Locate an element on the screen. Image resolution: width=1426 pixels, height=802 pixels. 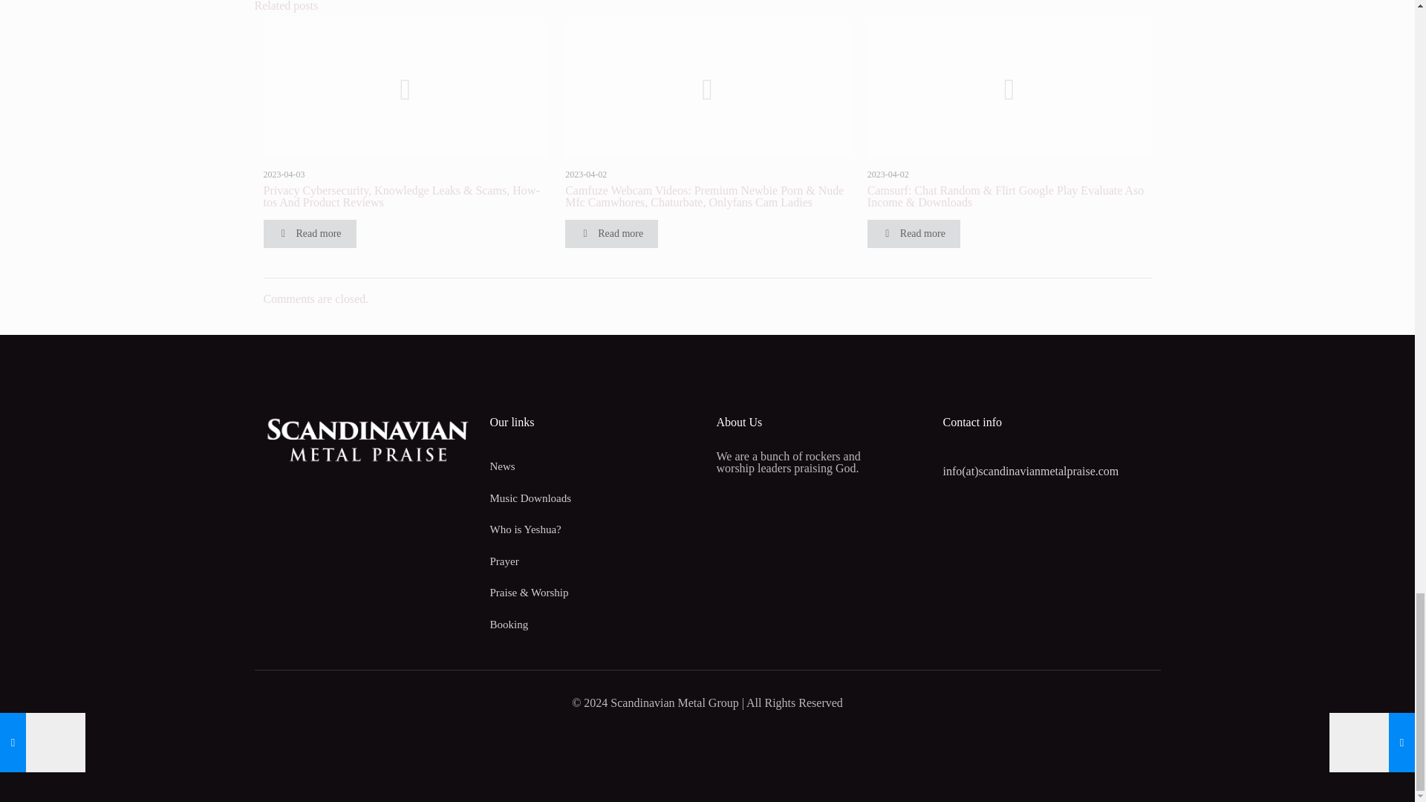
Music Downloads is located at coordinates (594, 499).